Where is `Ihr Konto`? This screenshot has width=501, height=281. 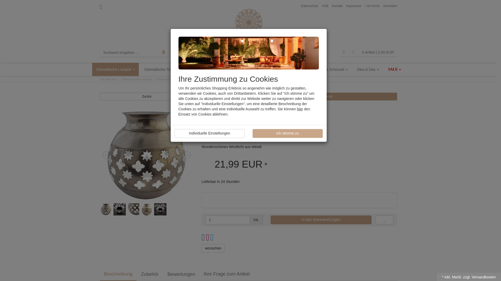 Ihr Konto is located at coordinates (372, 6).